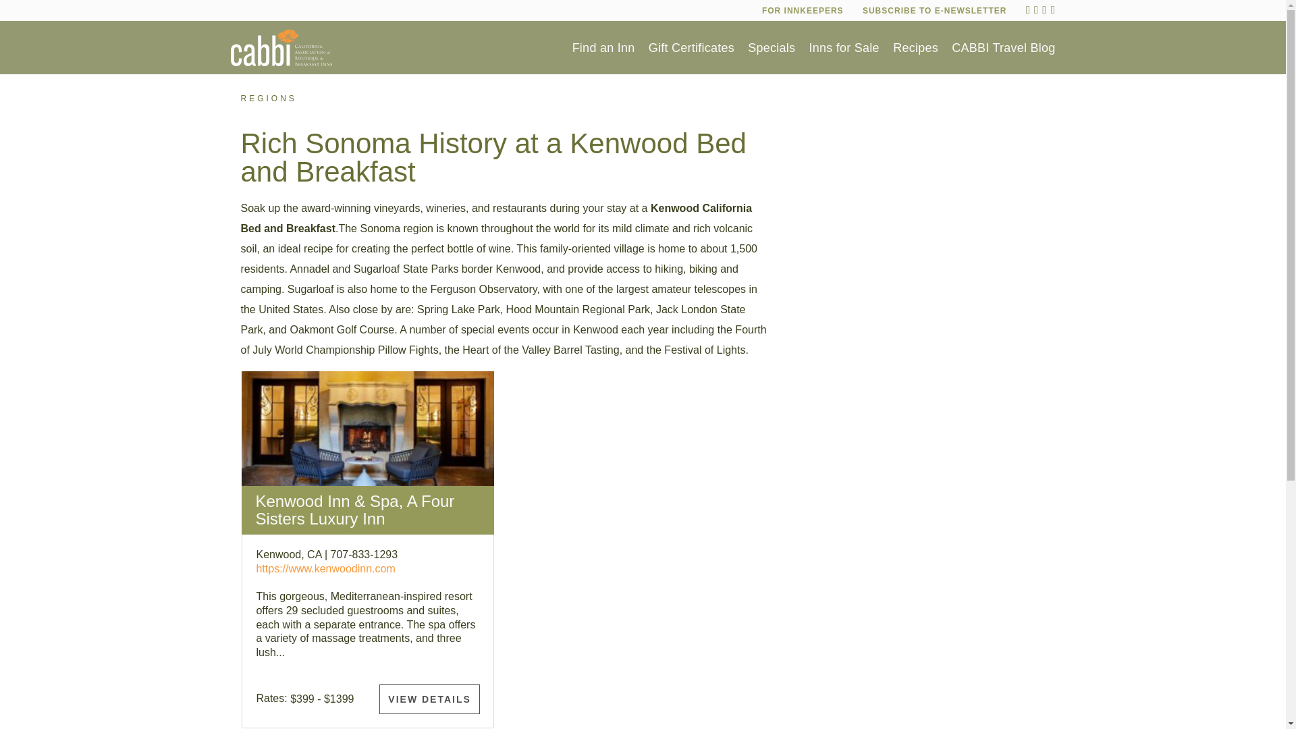 The height and width of the screenshot is (729, 1296). I want to click on FOR INNKEEPERS, so click(802, 10).